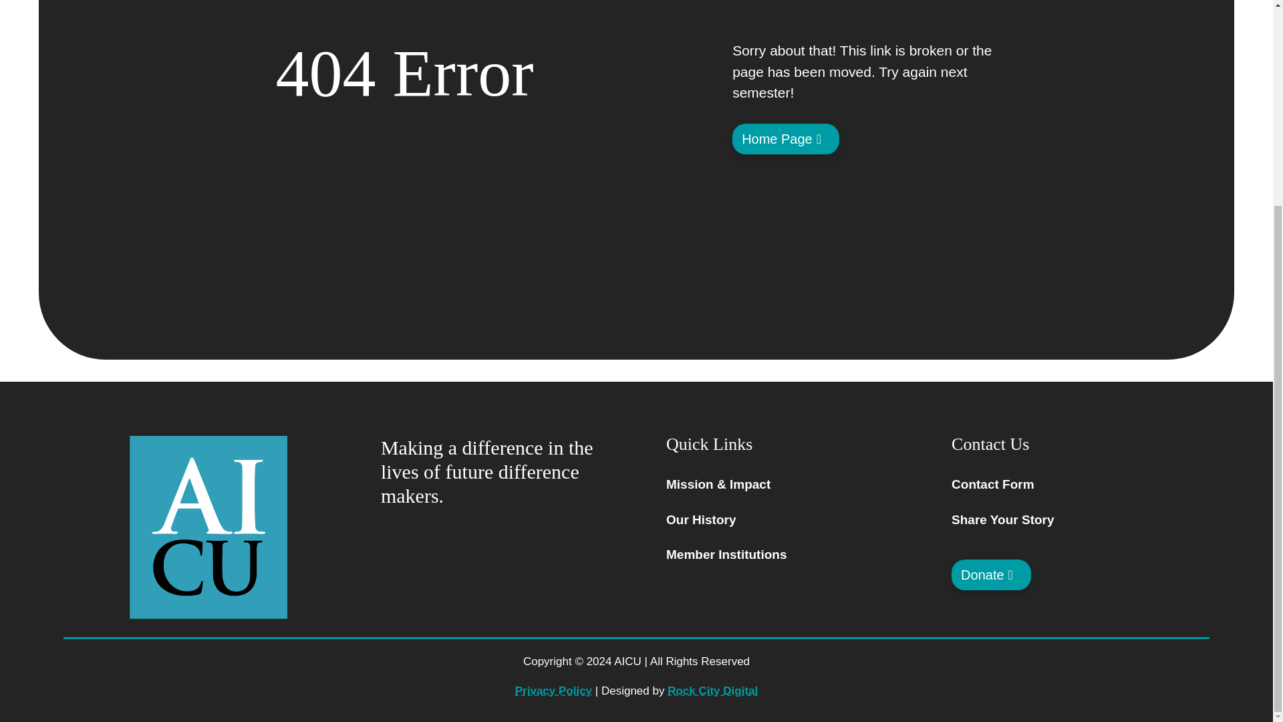 Image resolution: width=1283 pixels, height=722 pixels. What do you see at coordinates (553, 691) in the screenshot?
I see `Privacy Policy` at bounding box center [553, 691].